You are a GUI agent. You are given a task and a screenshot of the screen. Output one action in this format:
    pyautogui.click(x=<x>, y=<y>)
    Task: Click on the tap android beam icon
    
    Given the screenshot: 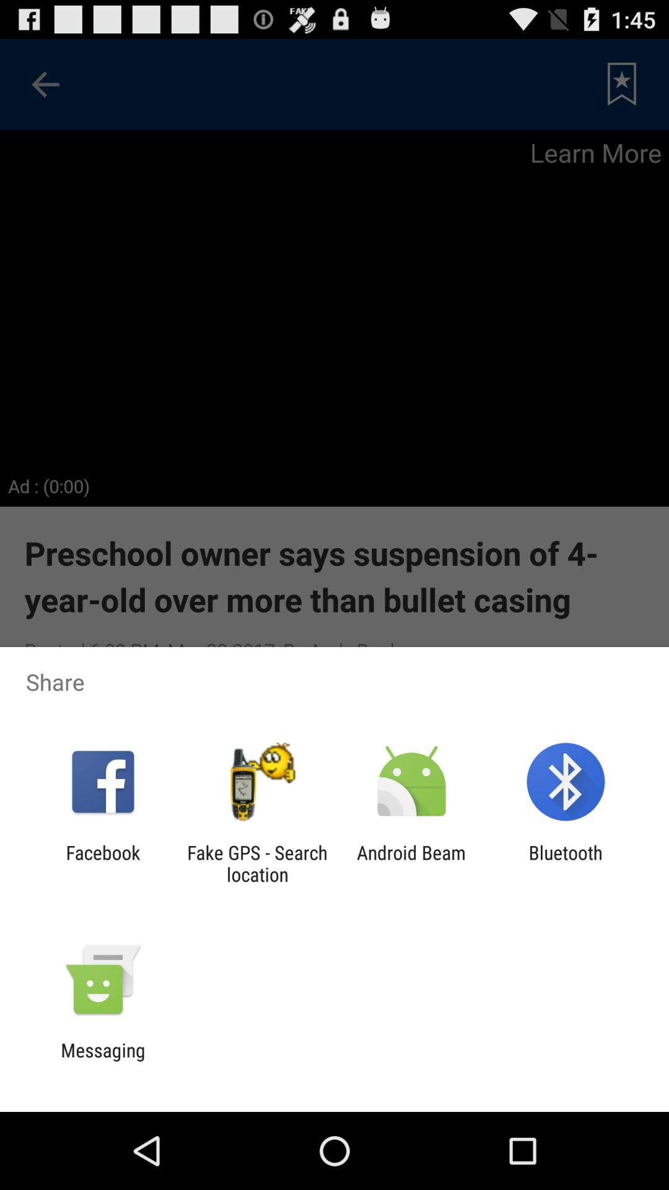 What is the action you would take?
    pyautogui.click(x=411, y=863)
    